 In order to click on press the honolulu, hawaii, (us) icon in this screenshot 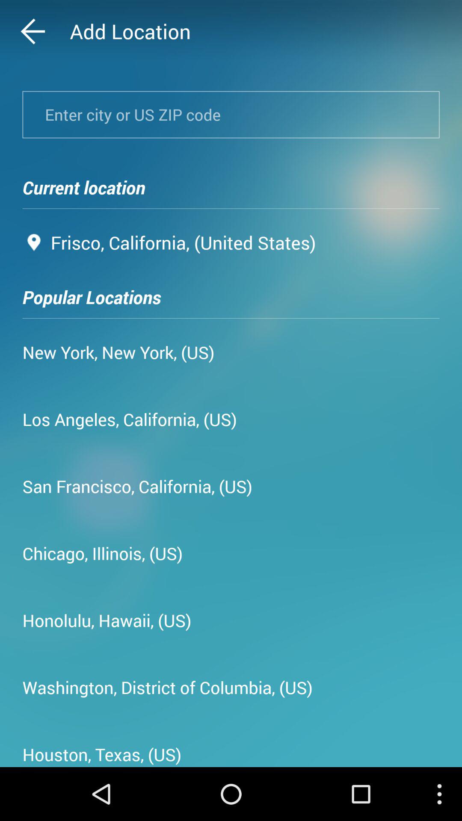, I will do `click(107, 620)`.